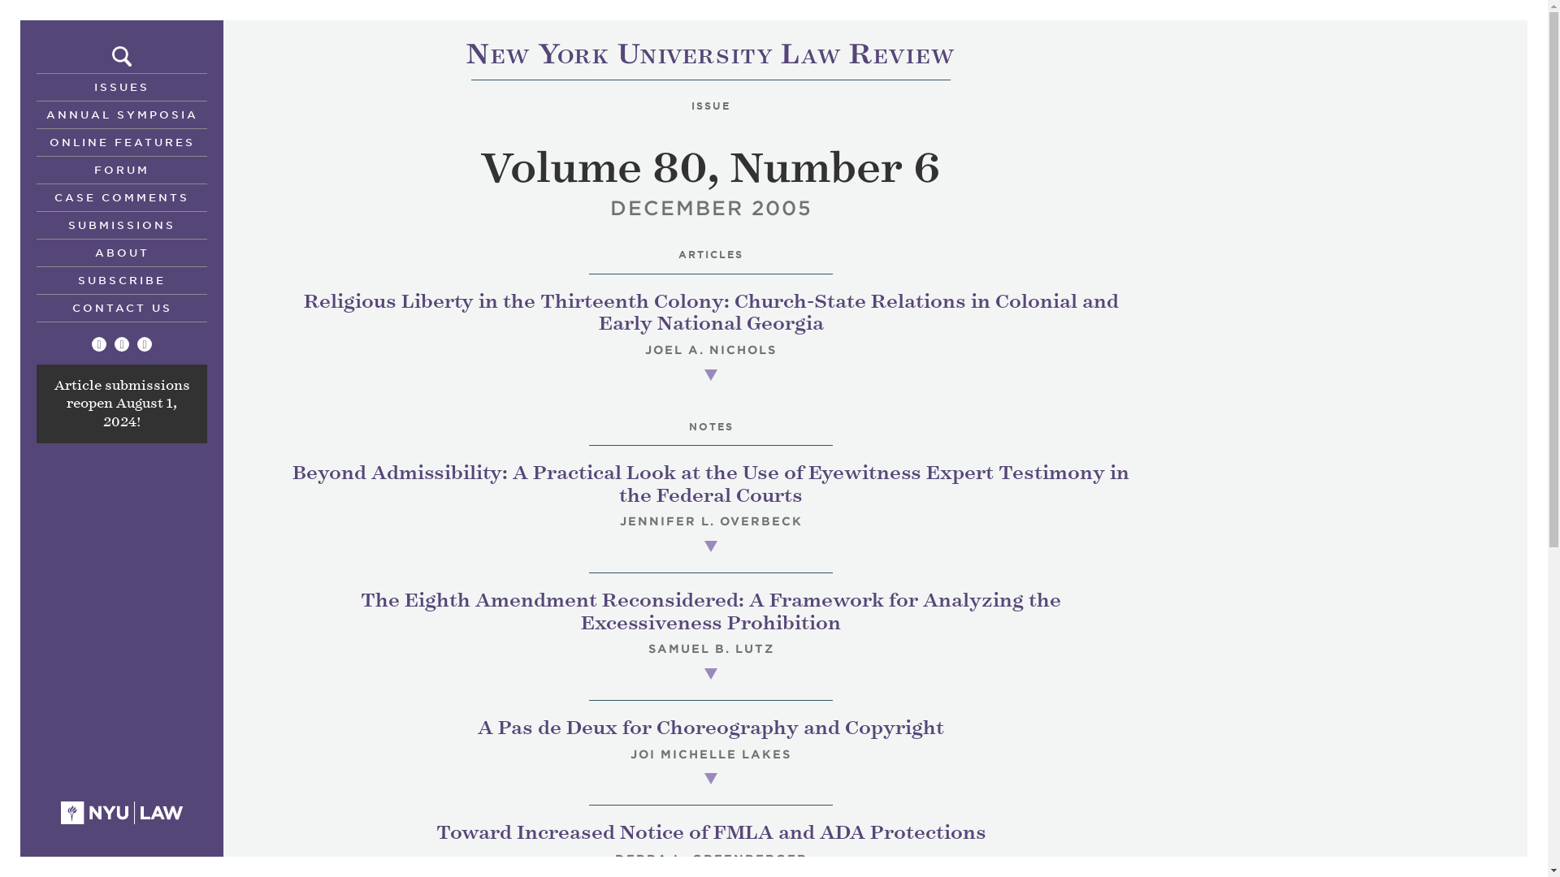 Image resolution: width=1560 pixels, height=877 pixels. I want to click on Linkedin, so click(710, 57).